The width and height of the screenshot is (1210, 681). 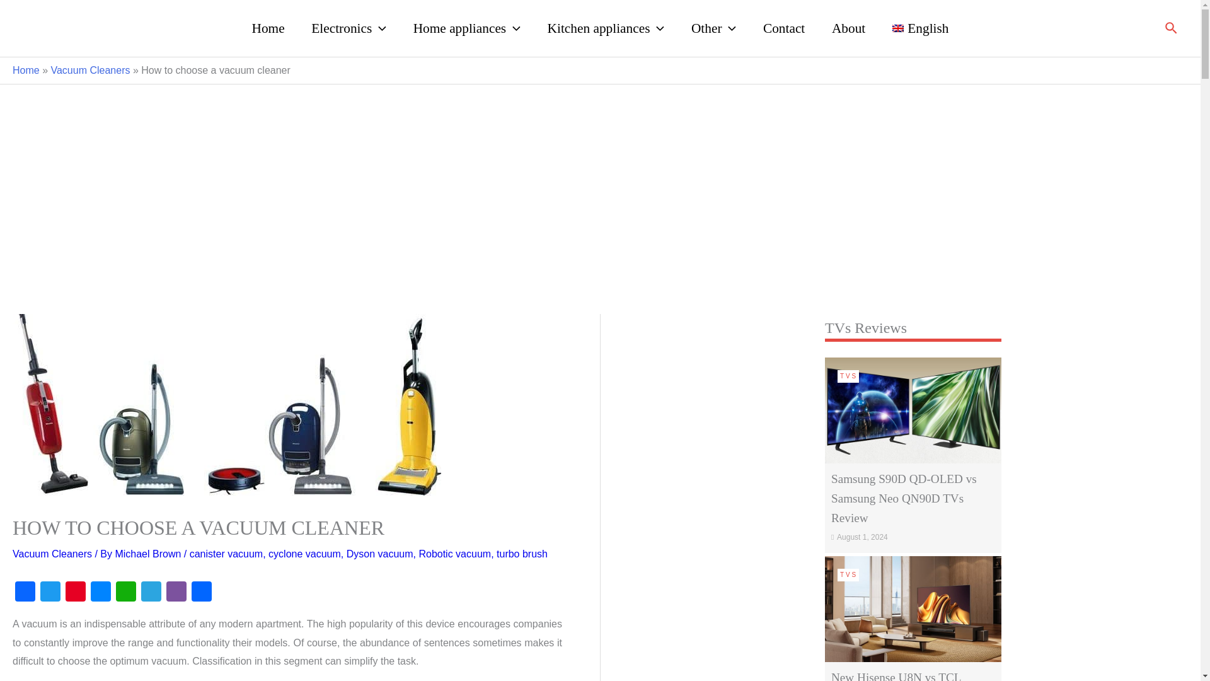 What do you see at coordinates (920, 28) in the screenshot?
I see `English` at bounding box center [920, 28].